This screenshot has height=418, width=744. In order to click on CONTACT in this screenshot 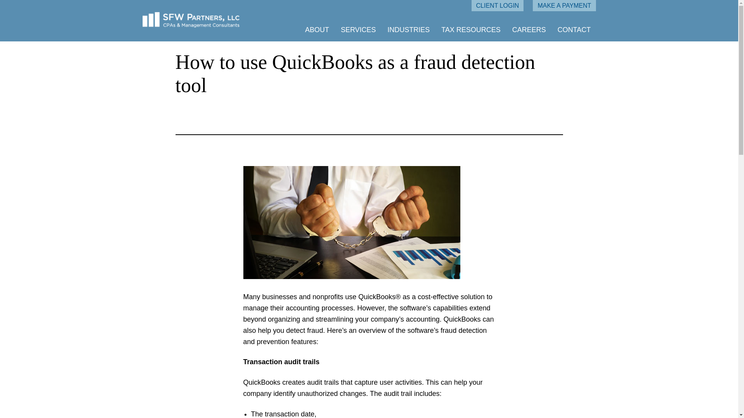, I will do `click(574, 29)`.